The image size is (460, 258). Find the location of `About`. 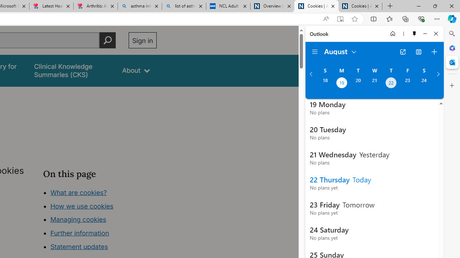

About is located at coordinates (136, 70).